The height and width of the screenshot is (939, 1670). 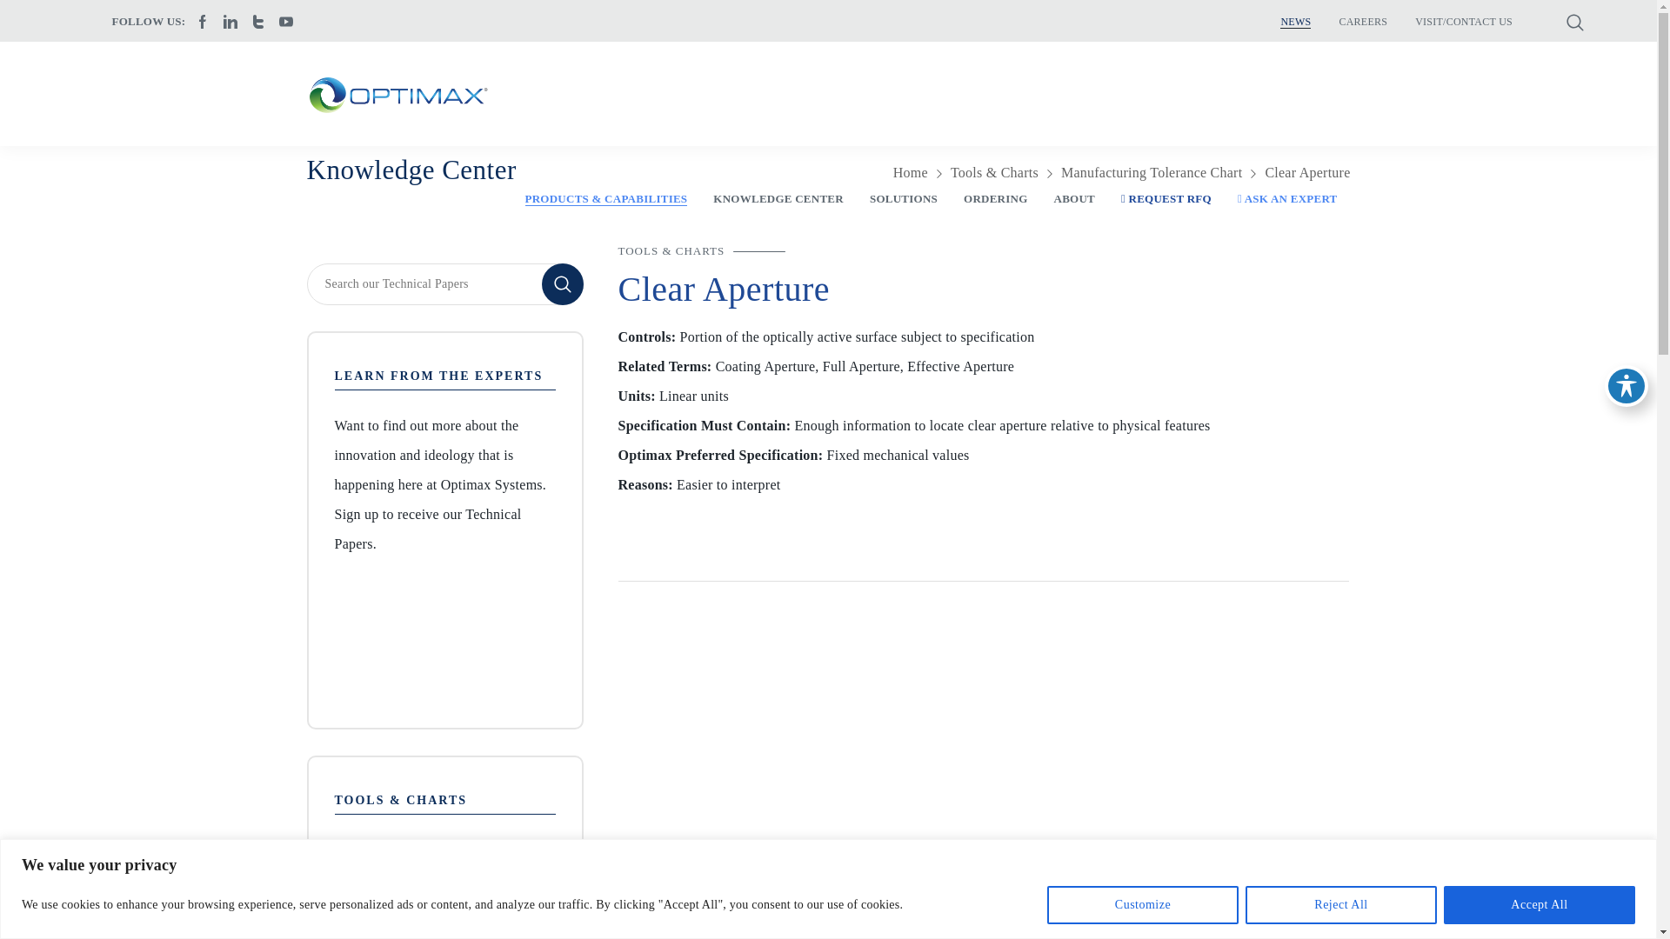 What do you see at coordinates (285, 21) in the screenshot?
I see `youtube` at bounding box center [285, 21].